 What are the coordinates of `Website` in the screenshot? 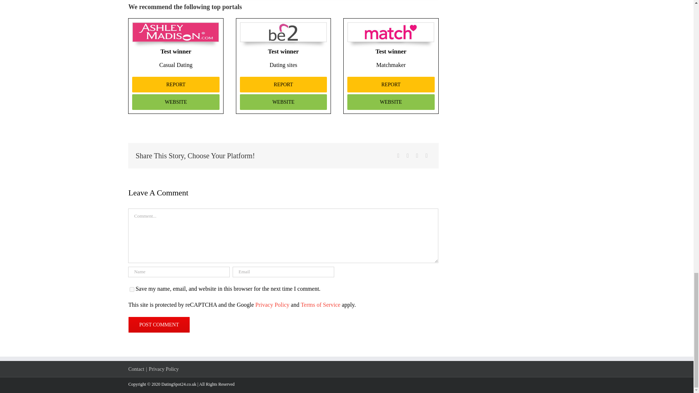 It's located at (283, 102).